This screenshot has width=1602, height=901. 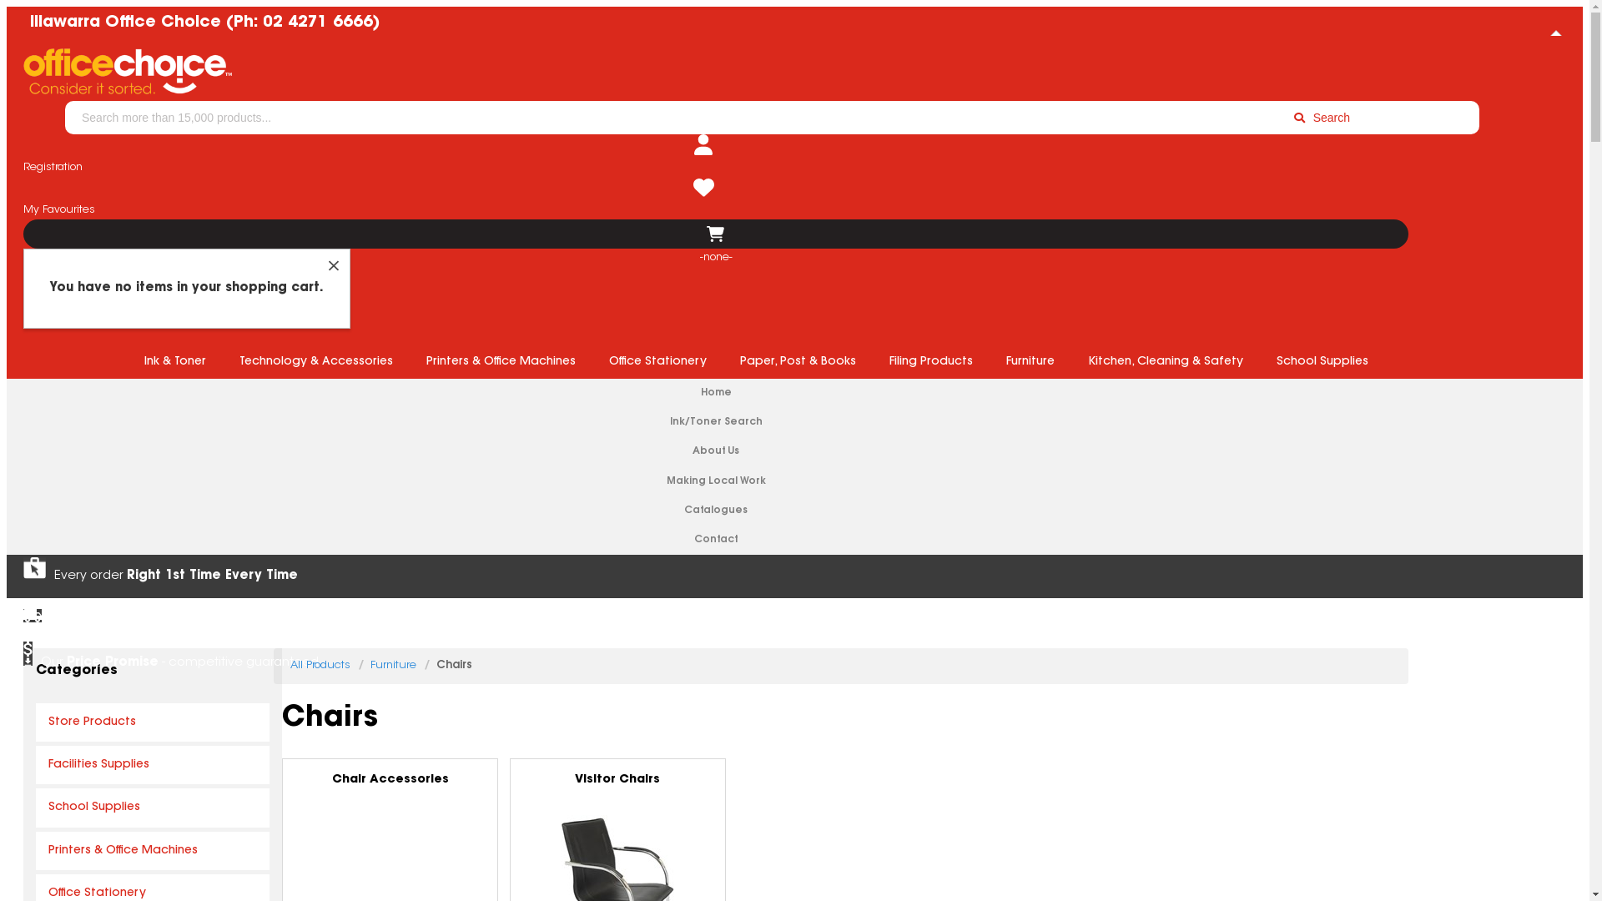 I want to click on Contact, so click(x=716, y=541).